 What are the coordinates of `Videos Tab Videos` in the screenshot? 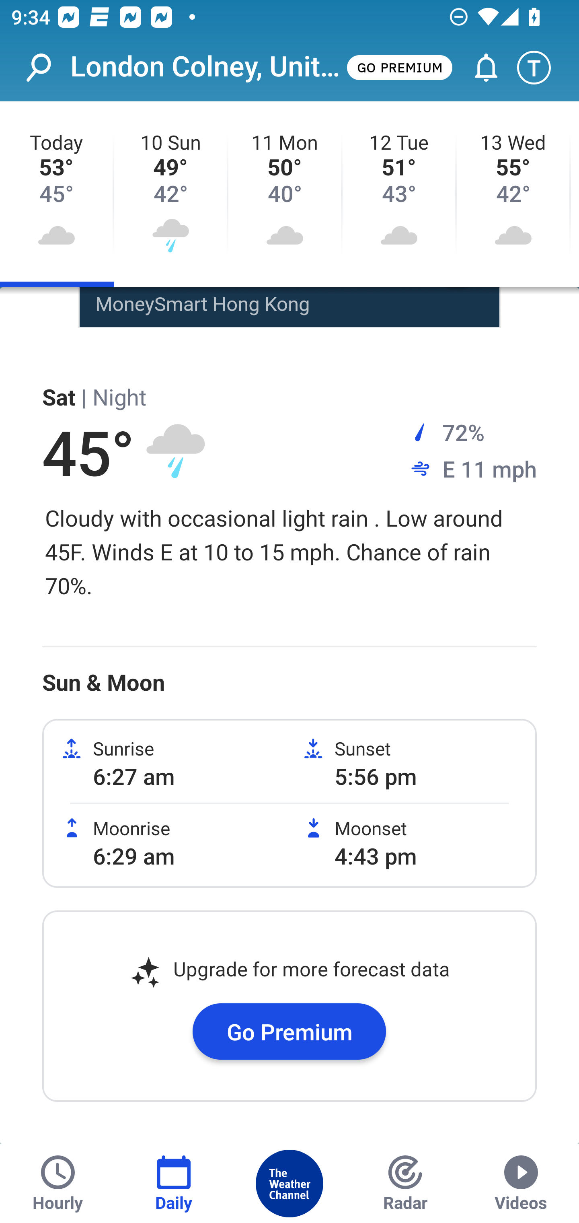 It's located at (521, 1184).